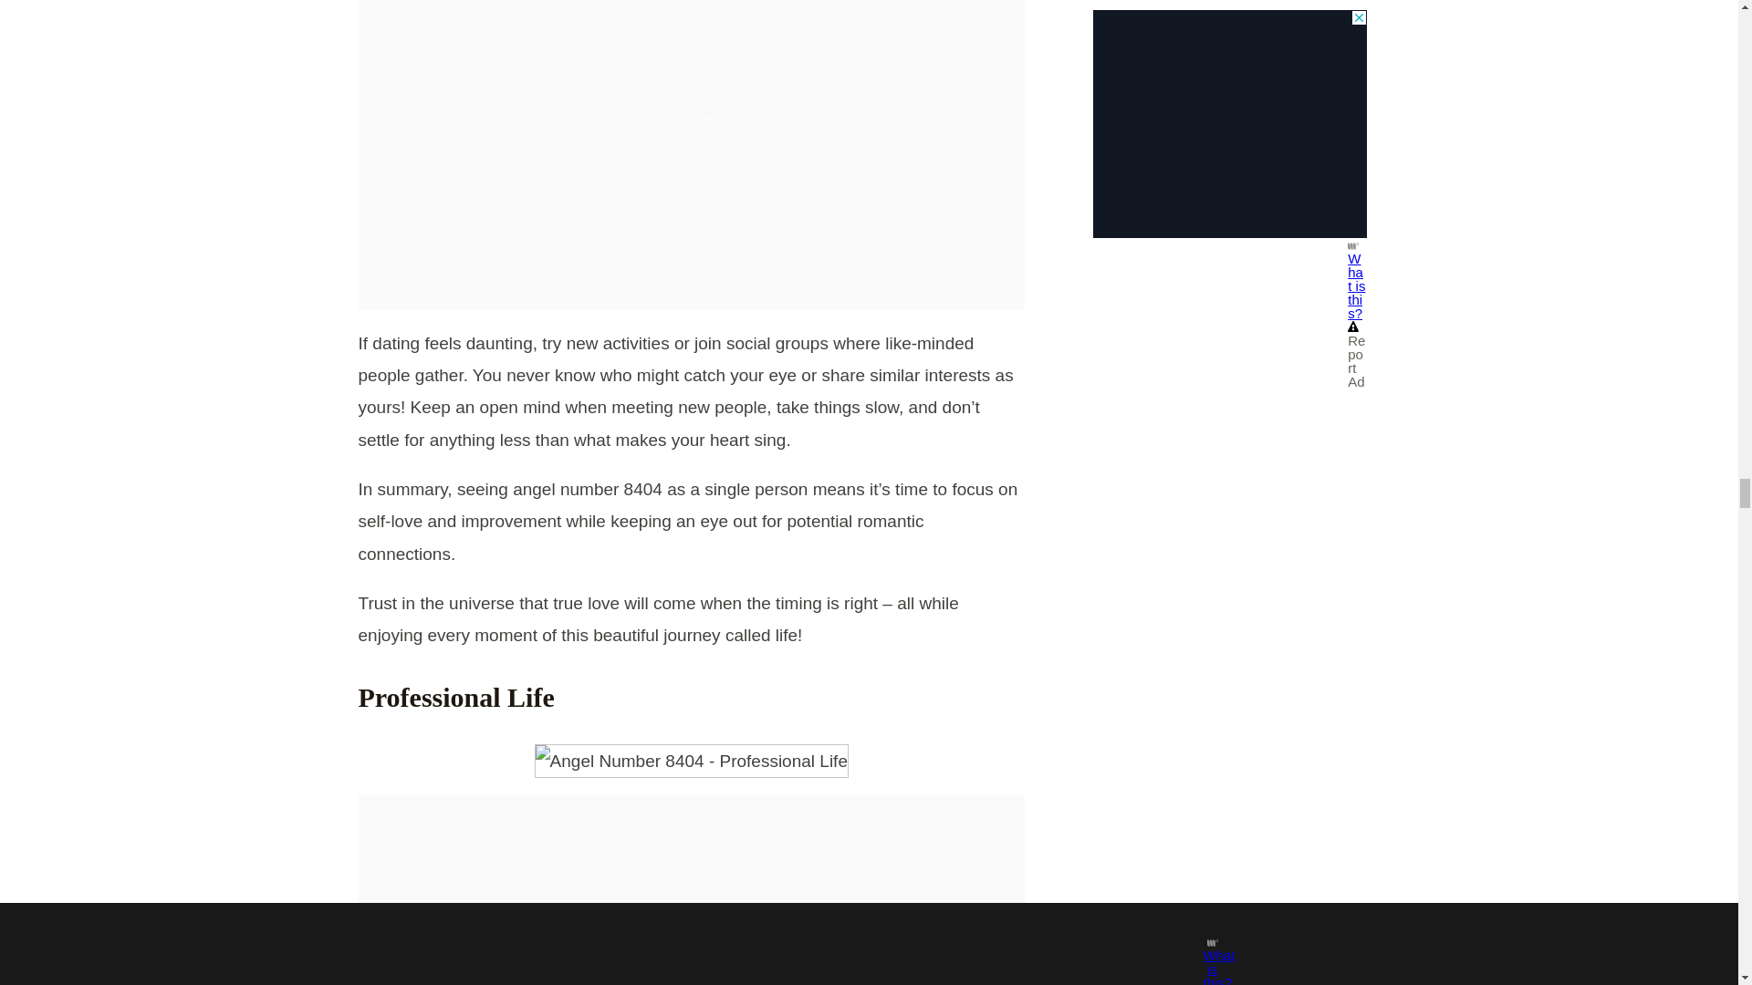 Image resolution: width=1752 pixels, height=985 pixels. Describe the element at coordinates (691, 761) in the screenshot. I see `Angel Number 8404 - Professional Life` at that location.